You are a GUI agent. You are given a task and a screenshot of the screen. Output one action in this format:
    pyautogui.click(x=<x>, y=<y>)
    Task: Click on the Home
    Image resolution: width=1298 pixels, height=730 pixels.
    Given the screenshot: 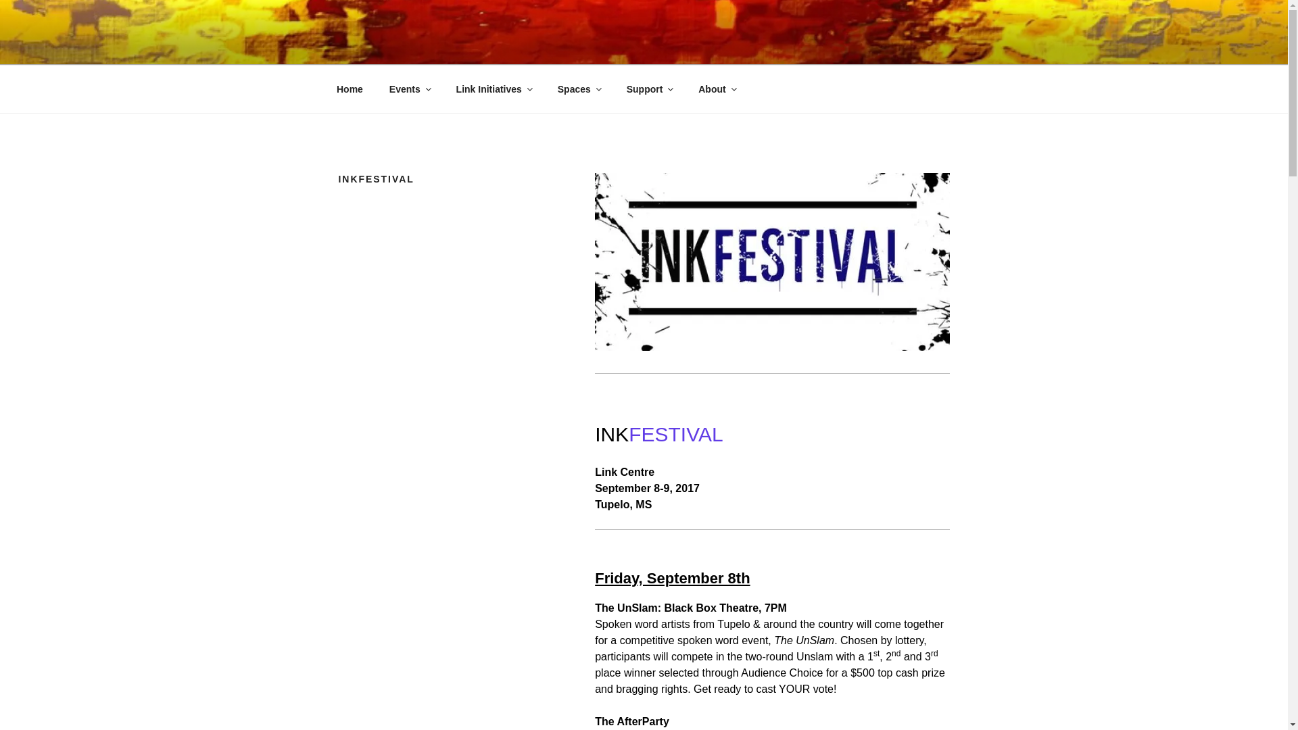 What is the action you would take?
    pyautogui.click(x=350, y=89)
    